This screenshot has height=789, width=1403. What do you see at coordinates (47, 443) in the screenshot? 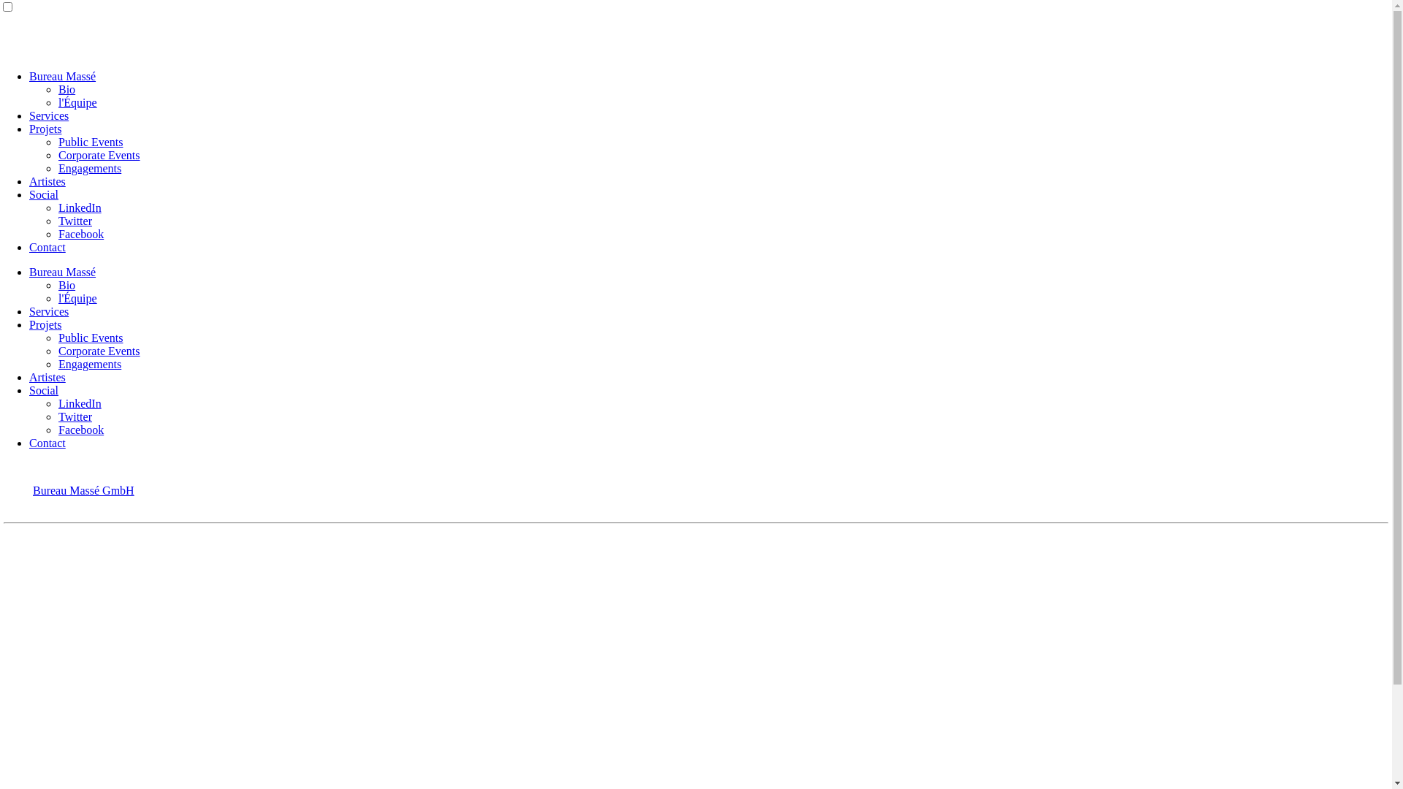
I see `Contact` at bounding box center [47, 443].